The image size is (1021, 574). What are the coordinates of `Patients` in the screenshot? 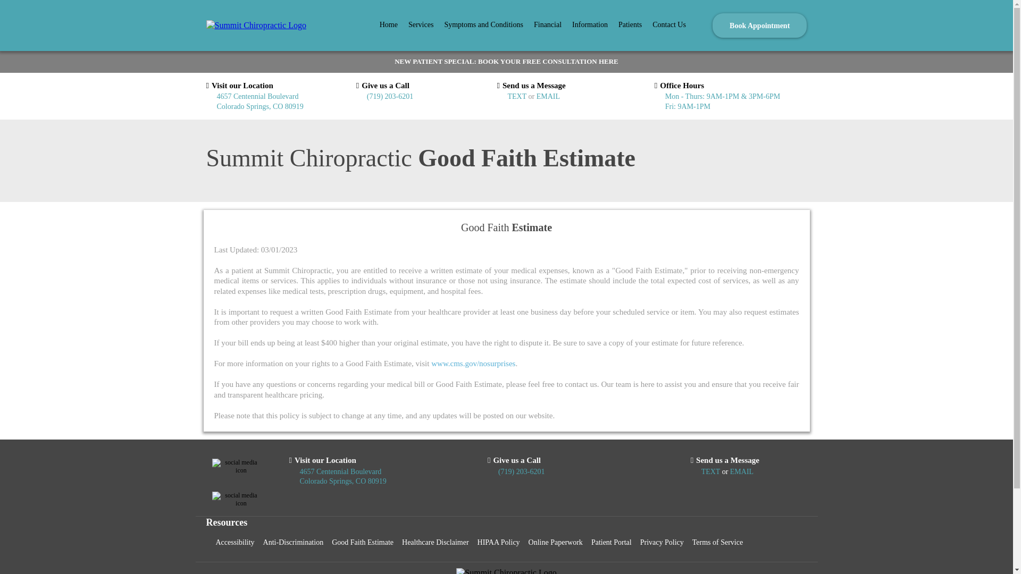 It's located at (630, 26).